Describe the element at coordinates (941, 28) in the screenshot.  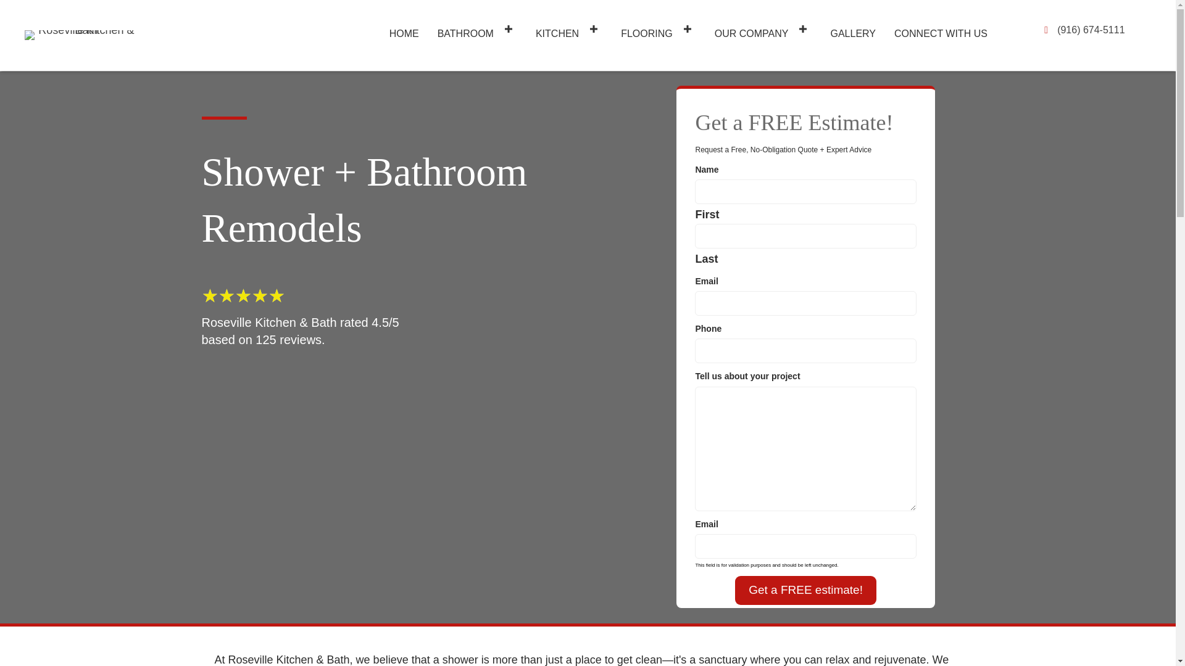
I see `CONNECT WITH US` at that location.